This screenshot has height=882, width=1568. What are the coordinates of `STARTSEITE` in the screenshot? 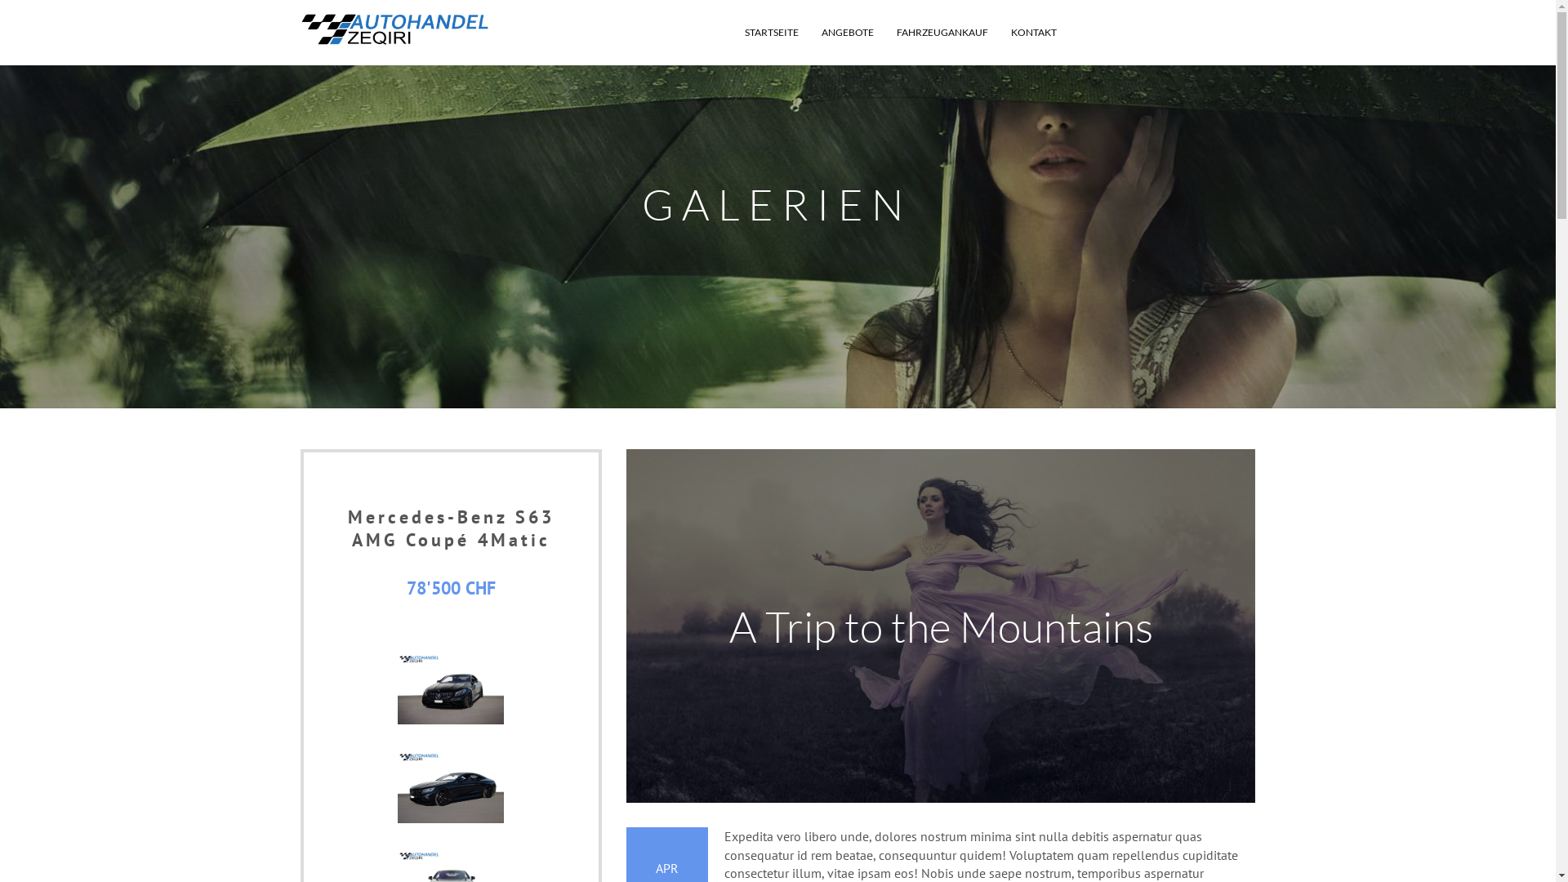 It's located at (772, 33).